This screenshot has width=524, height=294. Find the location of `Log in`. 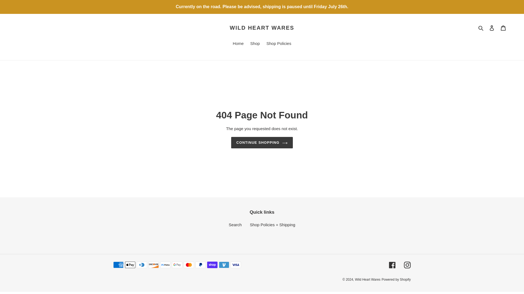

Log in is located at coordinates (492, 28).